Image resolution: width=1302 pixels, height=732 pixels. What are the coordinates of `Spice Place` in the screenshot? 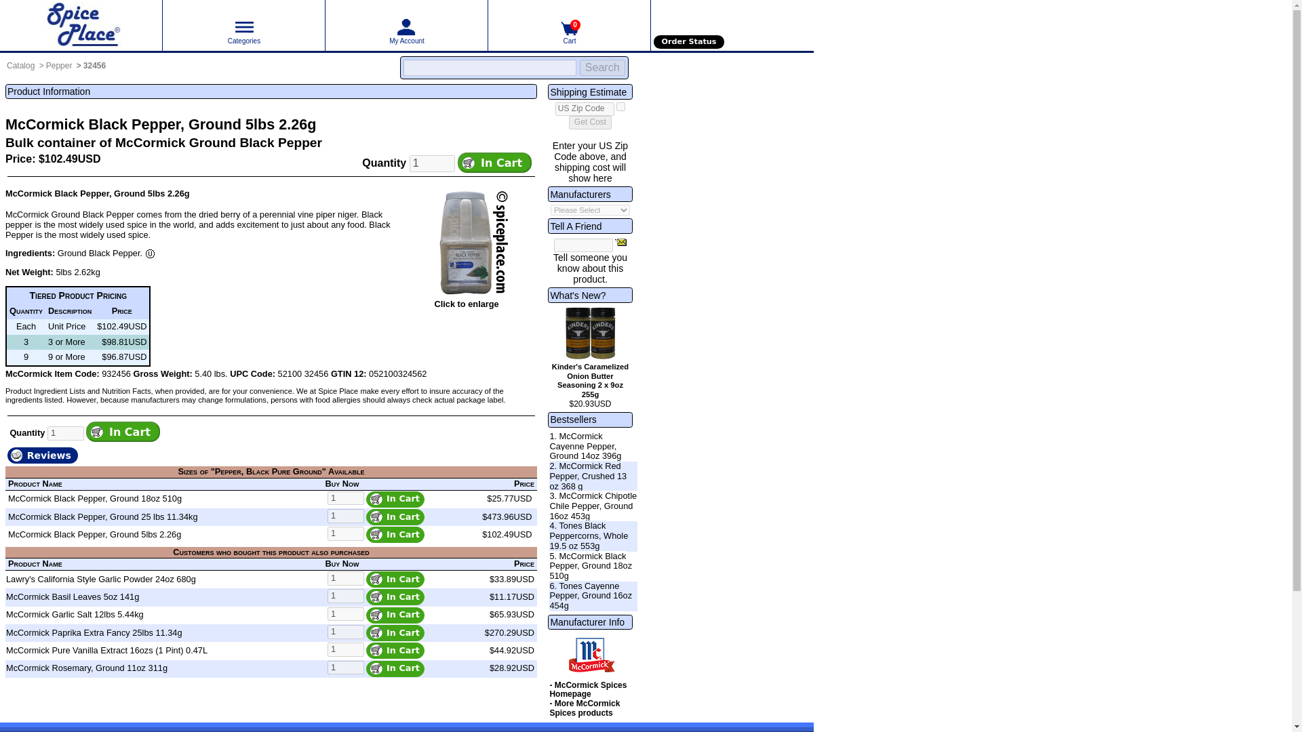 It's located at (81, 25).